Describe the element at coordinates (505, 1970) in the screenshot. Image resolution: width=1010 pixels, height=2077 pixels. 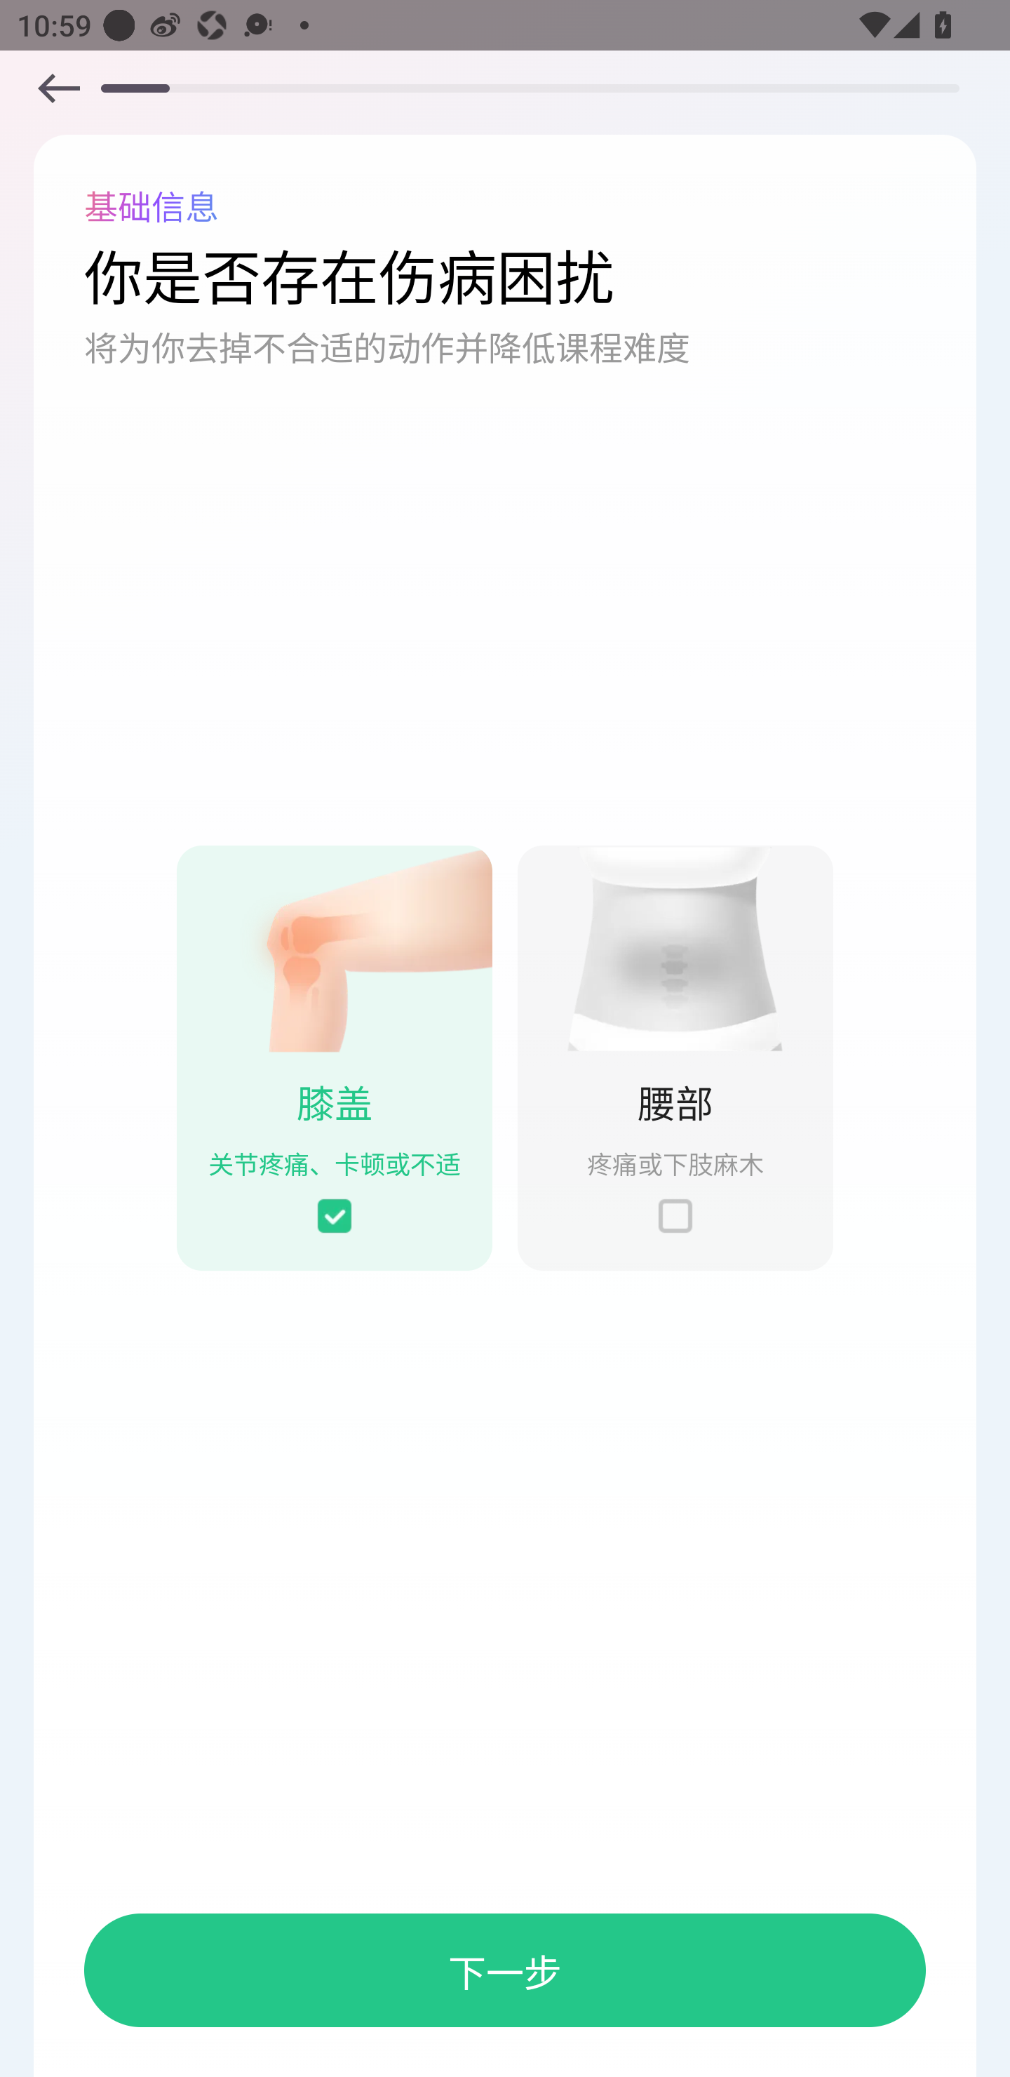
I see `下一步` at that location.